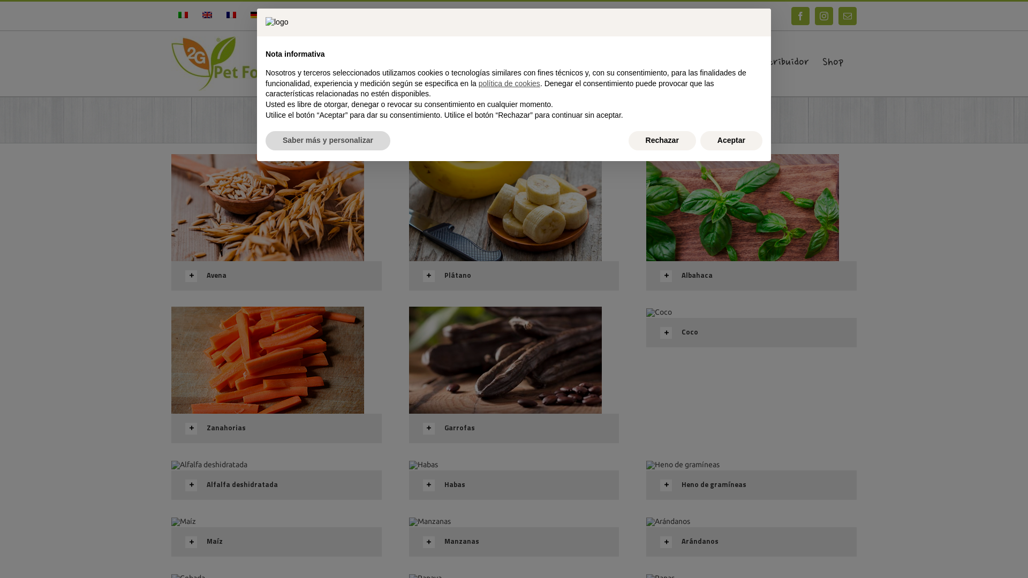  Describe the element at coordinates (430, 522) in the screenshot. I see `Manzanas` at that location.